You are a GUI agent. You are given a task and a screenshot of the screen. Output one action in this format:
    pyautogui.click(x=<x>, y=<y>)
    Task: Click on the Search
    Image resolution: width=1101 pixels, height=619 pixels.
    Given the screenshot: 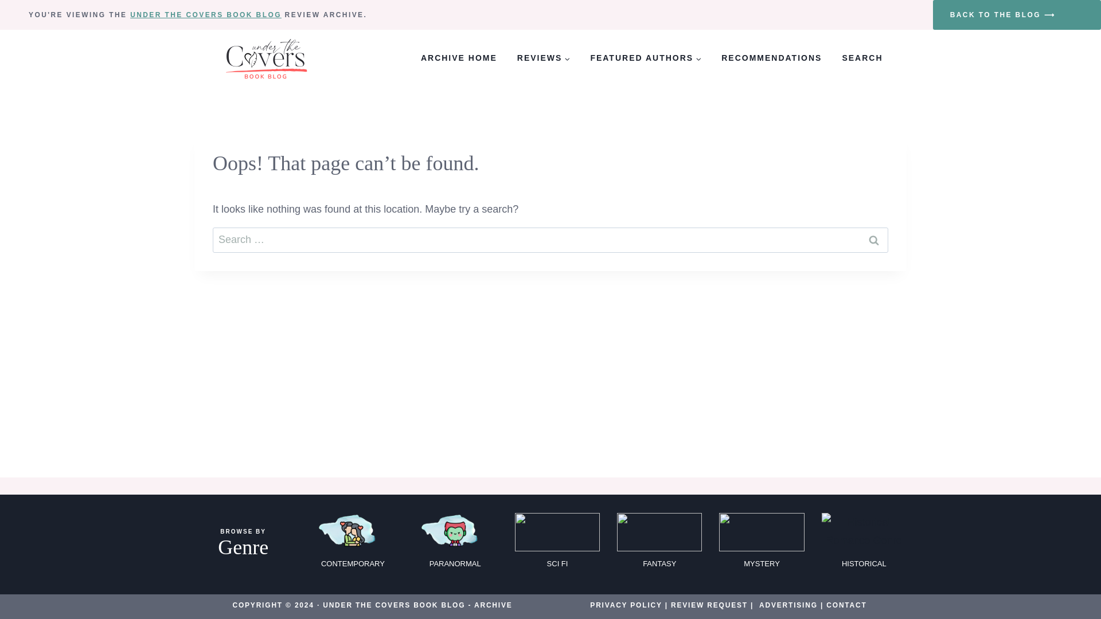 What is the action you would take?
    pyautogui.click(x=874, y=240)
    